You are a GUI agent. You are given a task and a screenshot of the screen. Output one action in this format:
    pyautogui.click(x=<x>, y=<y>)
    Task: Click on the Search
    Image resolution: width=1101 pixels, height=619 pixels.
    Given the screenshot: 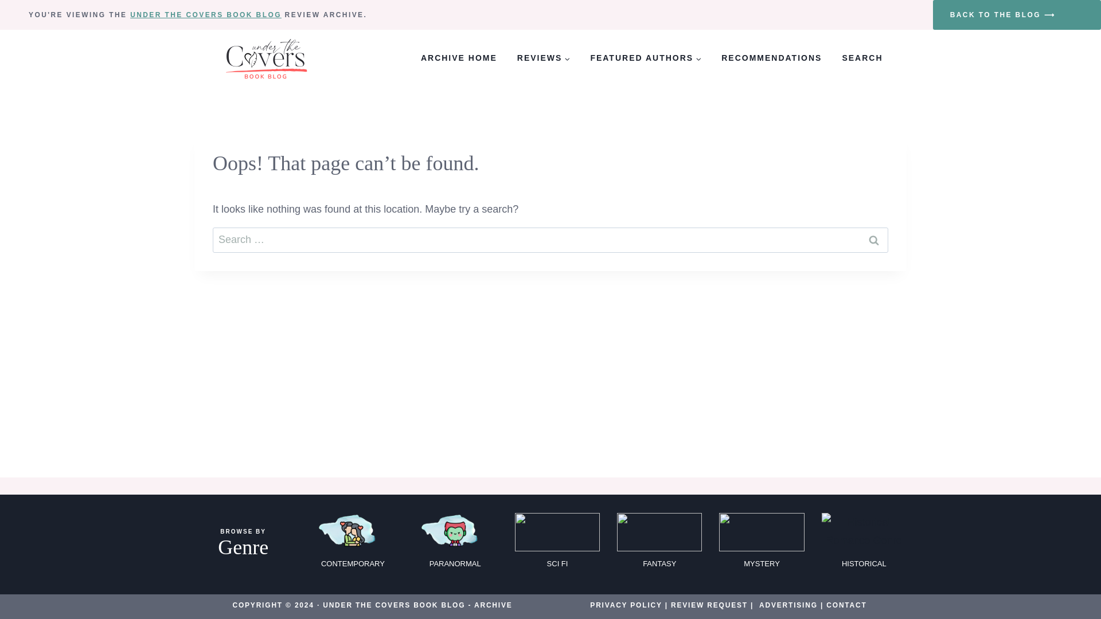 What is the action you would take?
    pyautogui.click(x=874, y=240)
    